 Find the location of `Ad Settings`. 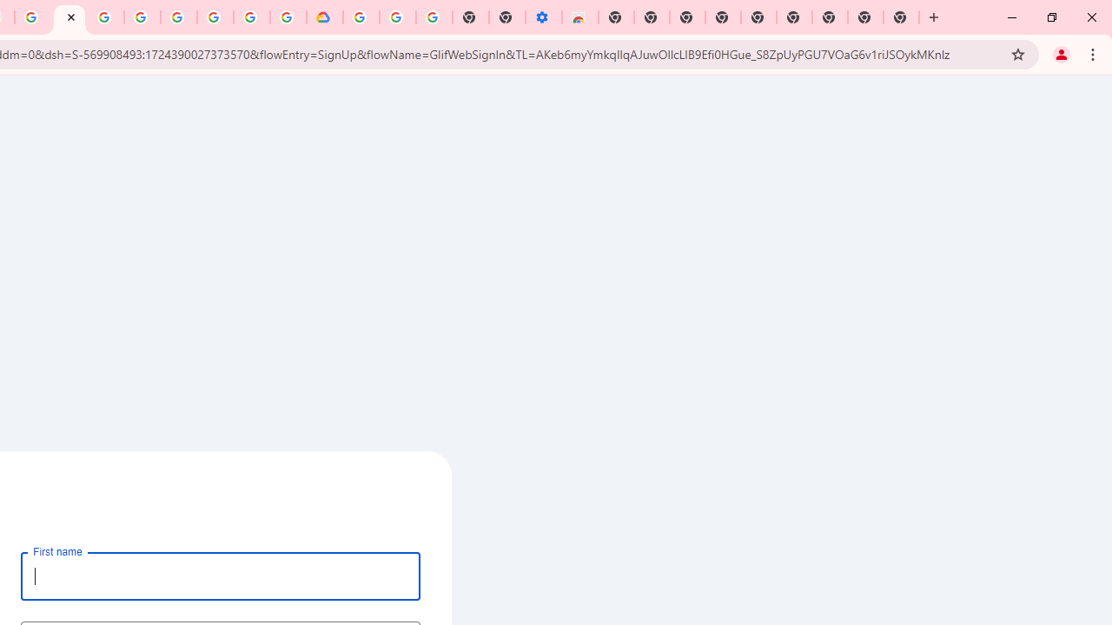

Ad Settings is located at coordinates (106, 17).